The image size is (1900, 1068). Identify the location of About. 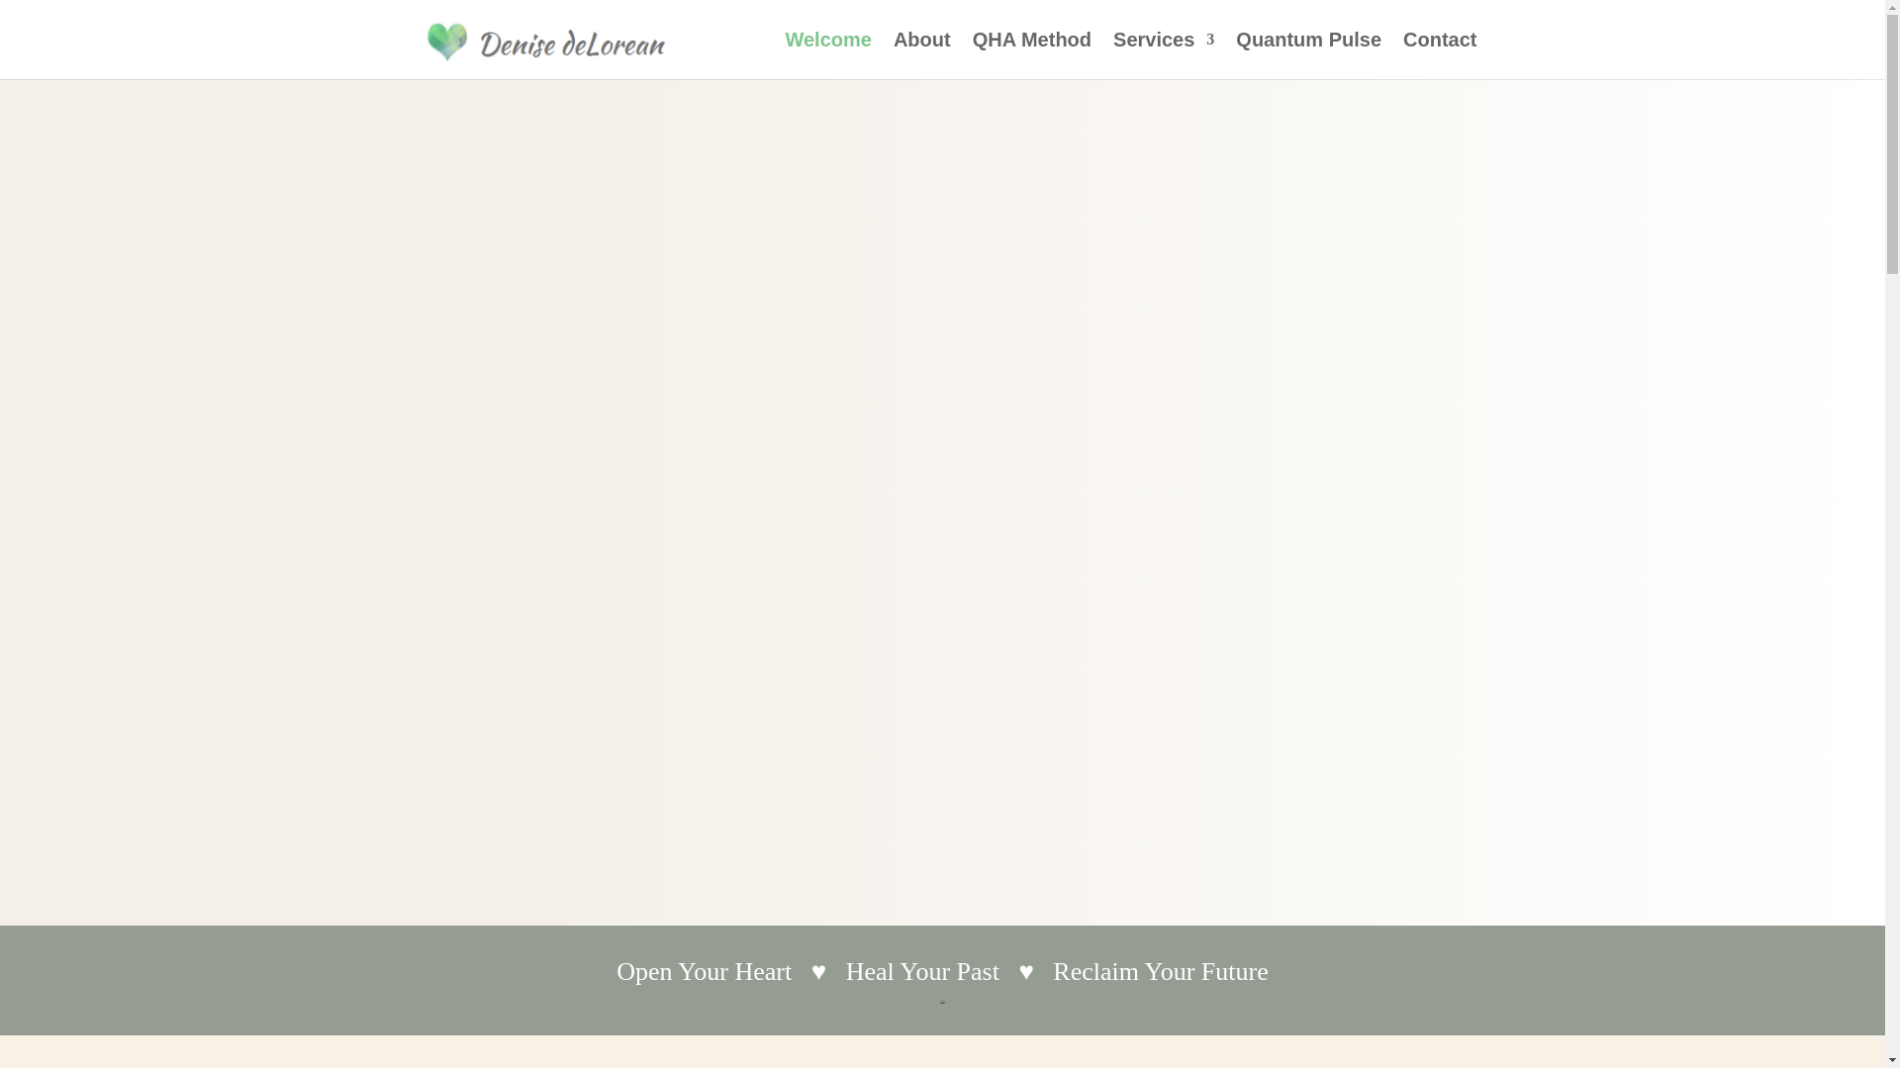
(922, 55).